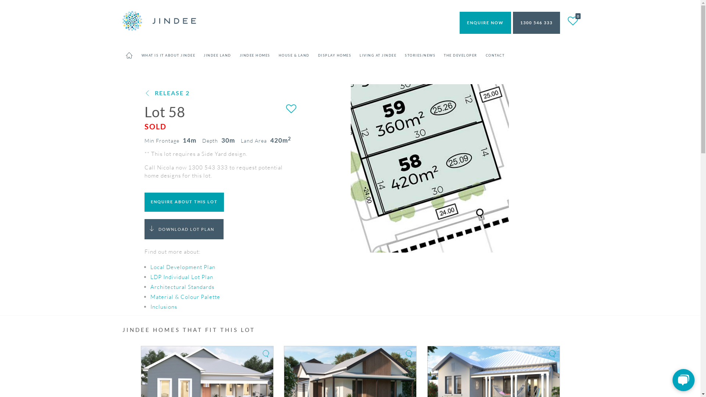 This screenshot has width=706, height=397. Describe the element at coordinates (182, 267) in the screenshot. I see `Local Development Plan` at that location.